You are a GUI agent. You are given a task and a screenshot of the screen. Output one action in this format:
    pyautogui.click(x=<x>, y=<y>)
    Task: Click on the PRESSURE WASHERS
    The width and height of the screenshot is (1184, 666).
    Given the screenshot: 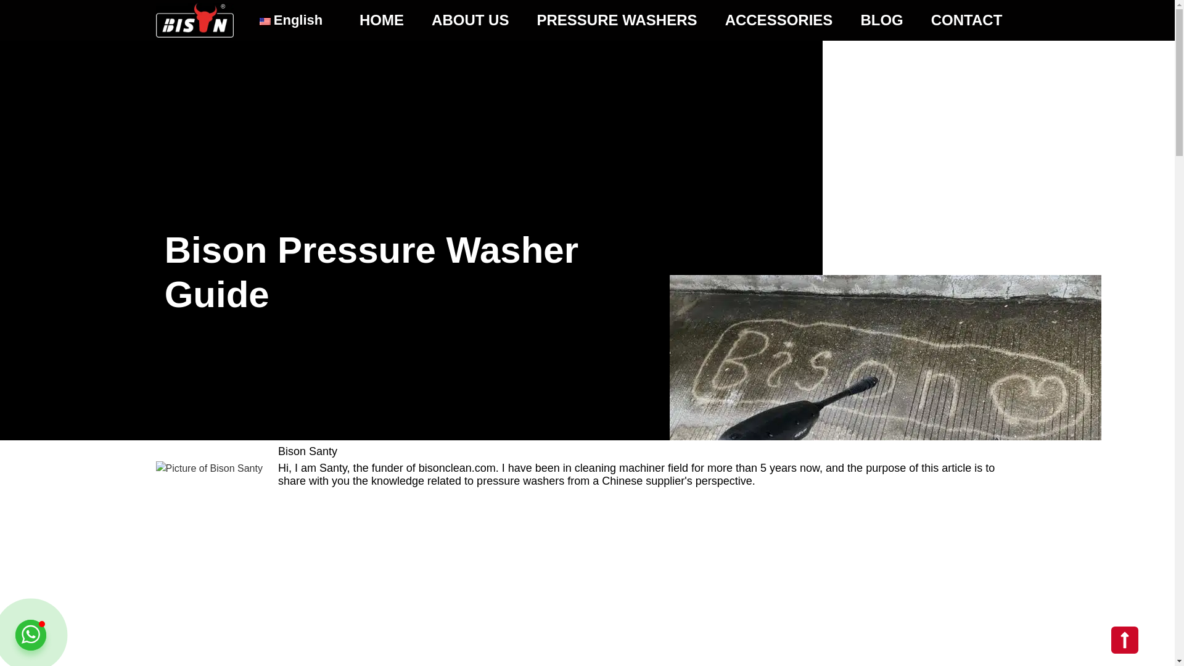 What is the action you would take?
    pyautogui.click(x=617, y=20)
    